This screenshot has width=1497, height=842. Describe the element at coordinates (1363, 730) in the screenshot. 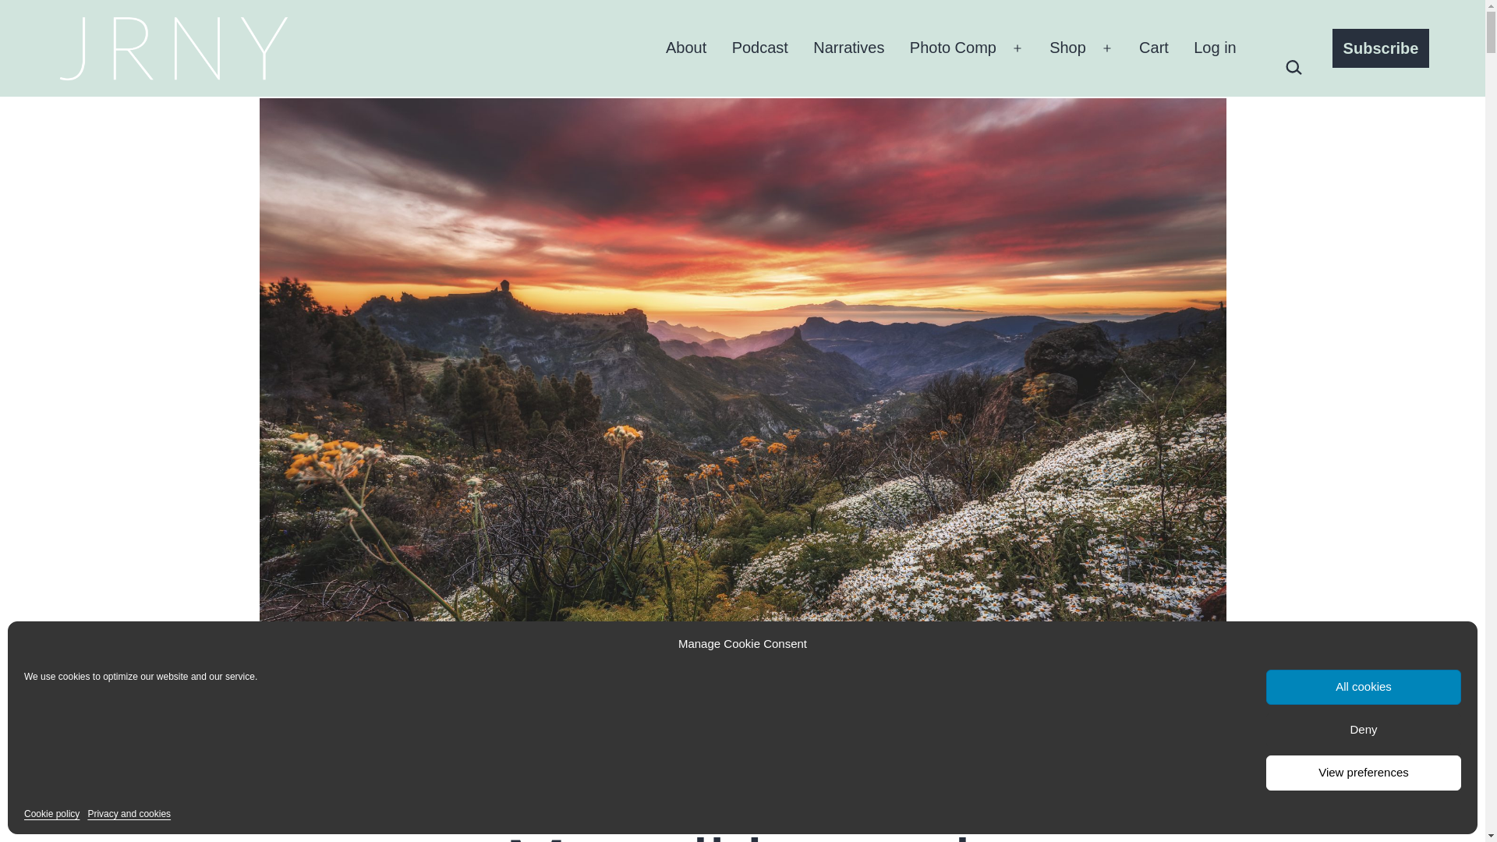

I see `Deny` at that location.